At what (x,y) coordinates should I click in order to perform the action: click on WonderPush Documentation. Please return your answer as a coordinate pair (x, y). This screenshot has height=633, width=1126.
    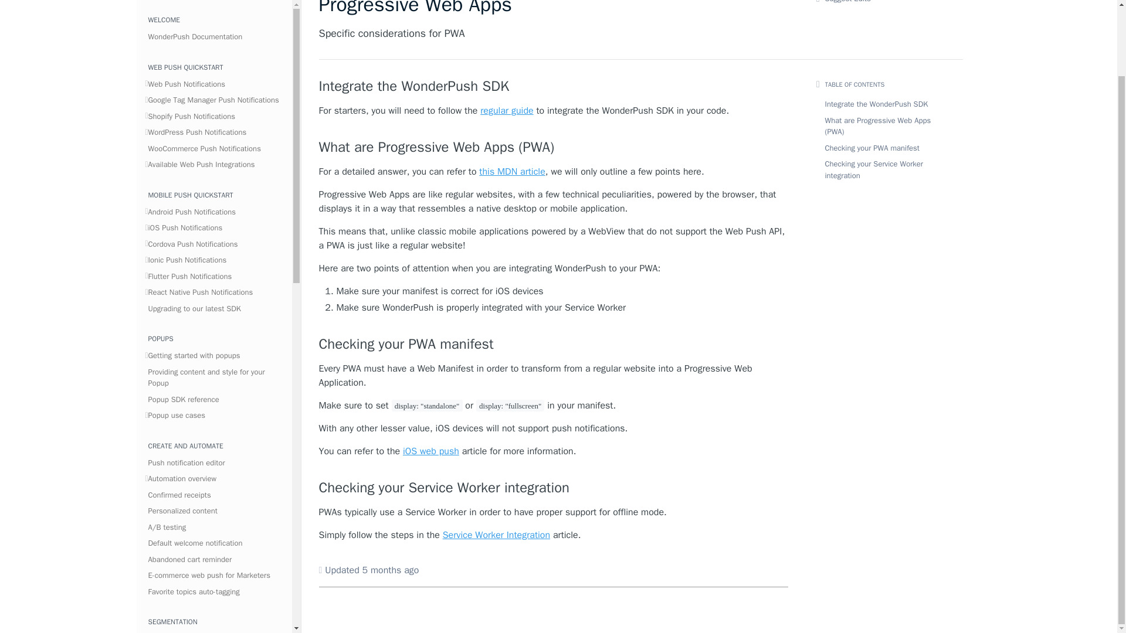
    Looking at the image, I should click on (215, 12).